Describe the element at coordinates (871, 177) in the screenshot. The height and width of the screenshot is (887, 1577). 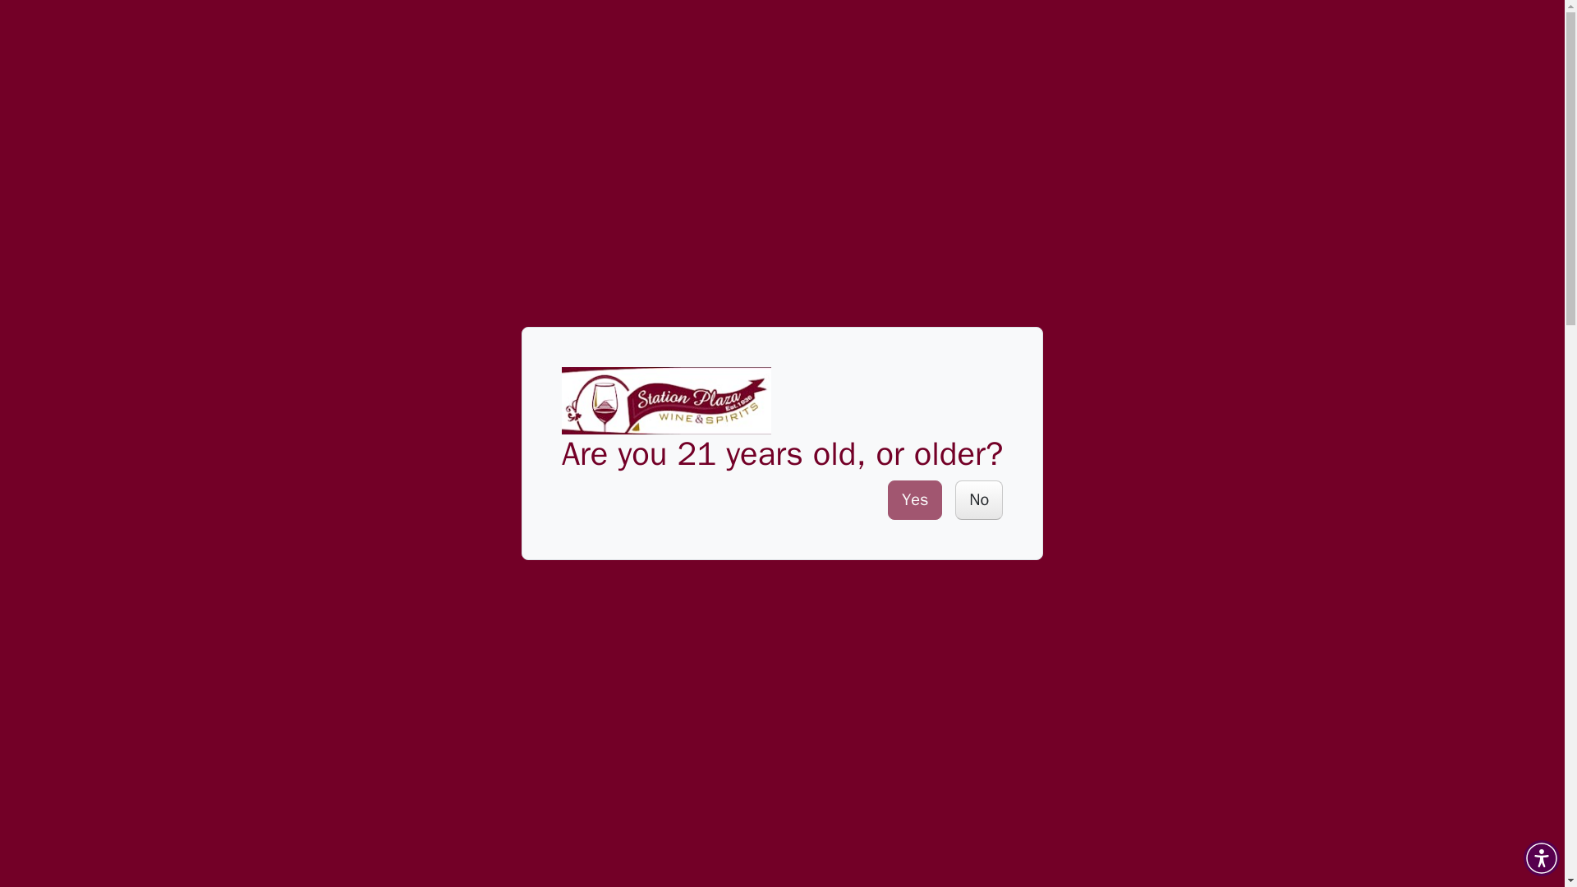
I see `James Suckling 96 point rating.` at that location.